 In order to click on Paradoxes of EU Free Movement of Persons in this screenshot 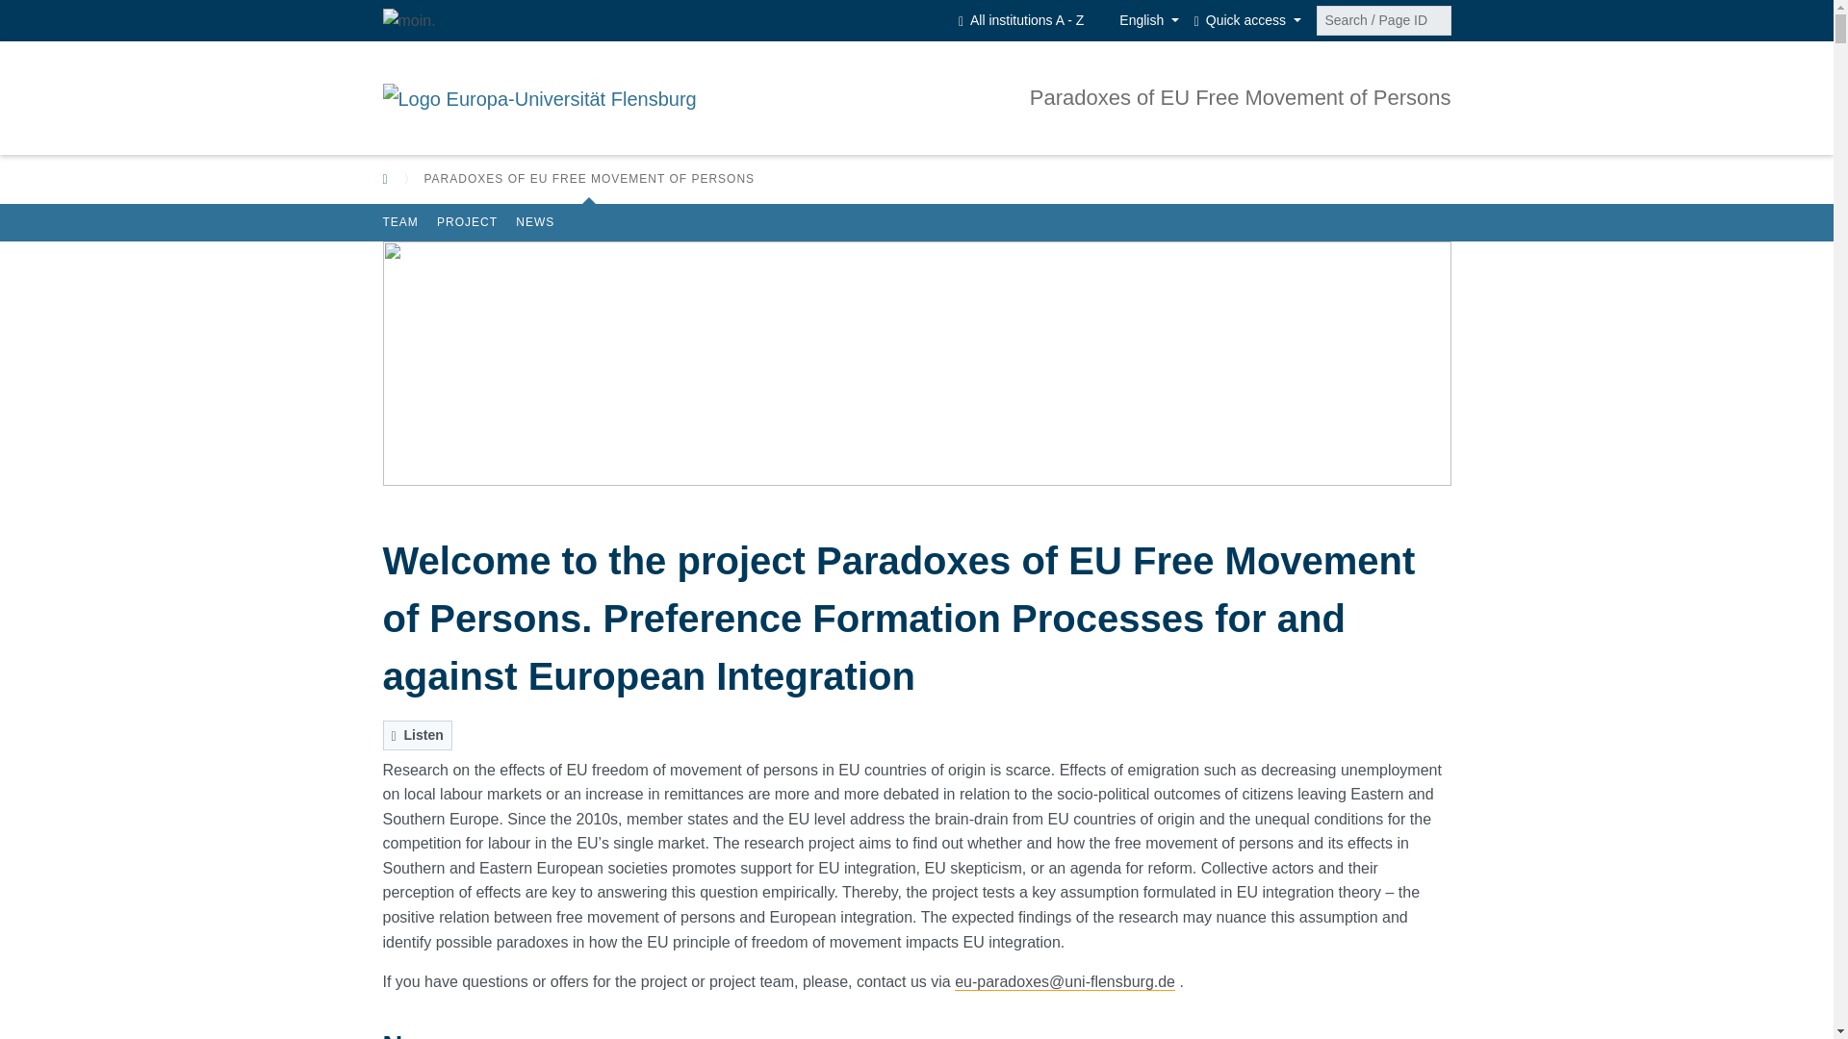, I will do `click(1240, 97)`.